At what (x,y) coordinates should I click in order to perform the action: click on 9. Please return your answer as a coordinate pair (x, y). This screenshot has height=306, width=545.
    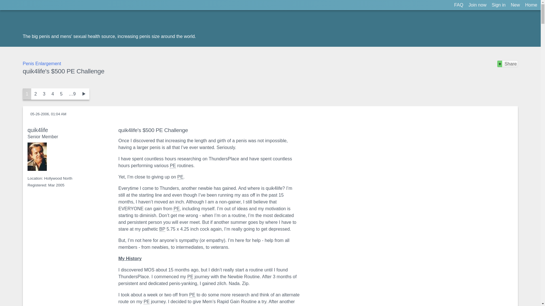
    Looking at the image, I should click on (72, 94).